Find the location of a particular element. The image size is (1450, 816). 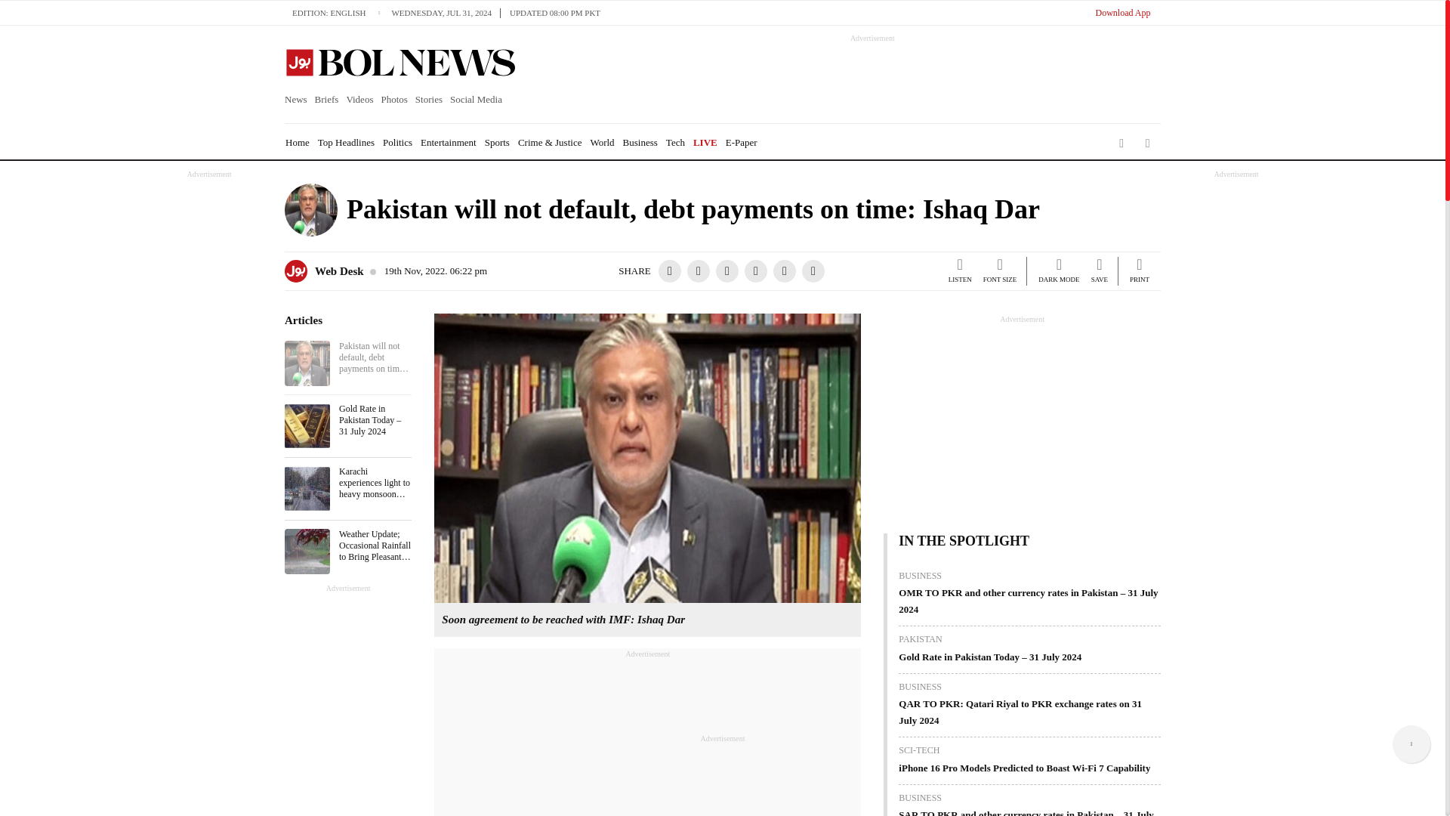

WEDNESDAY, JUL 31, 2024 is located at coordinates (446, 12).